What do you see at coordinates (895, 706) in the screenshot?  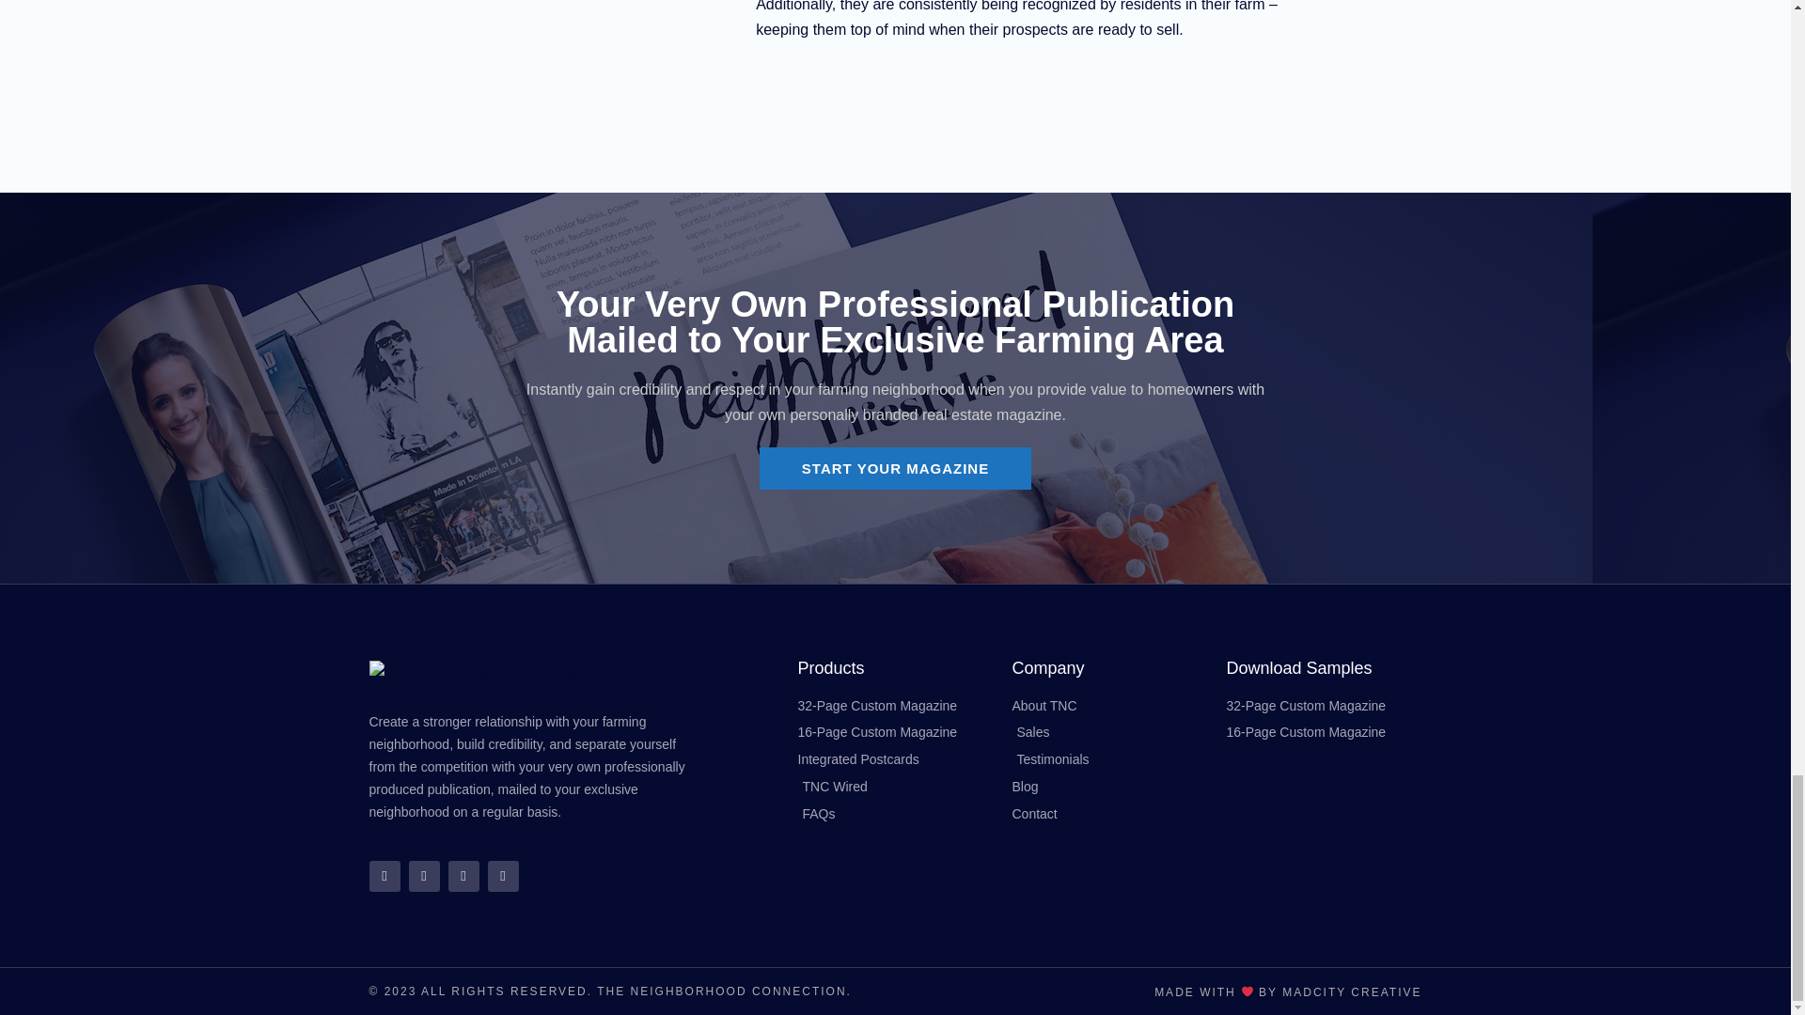 I see `32-Page Custom Magazine` at bounding box center [895, 706].